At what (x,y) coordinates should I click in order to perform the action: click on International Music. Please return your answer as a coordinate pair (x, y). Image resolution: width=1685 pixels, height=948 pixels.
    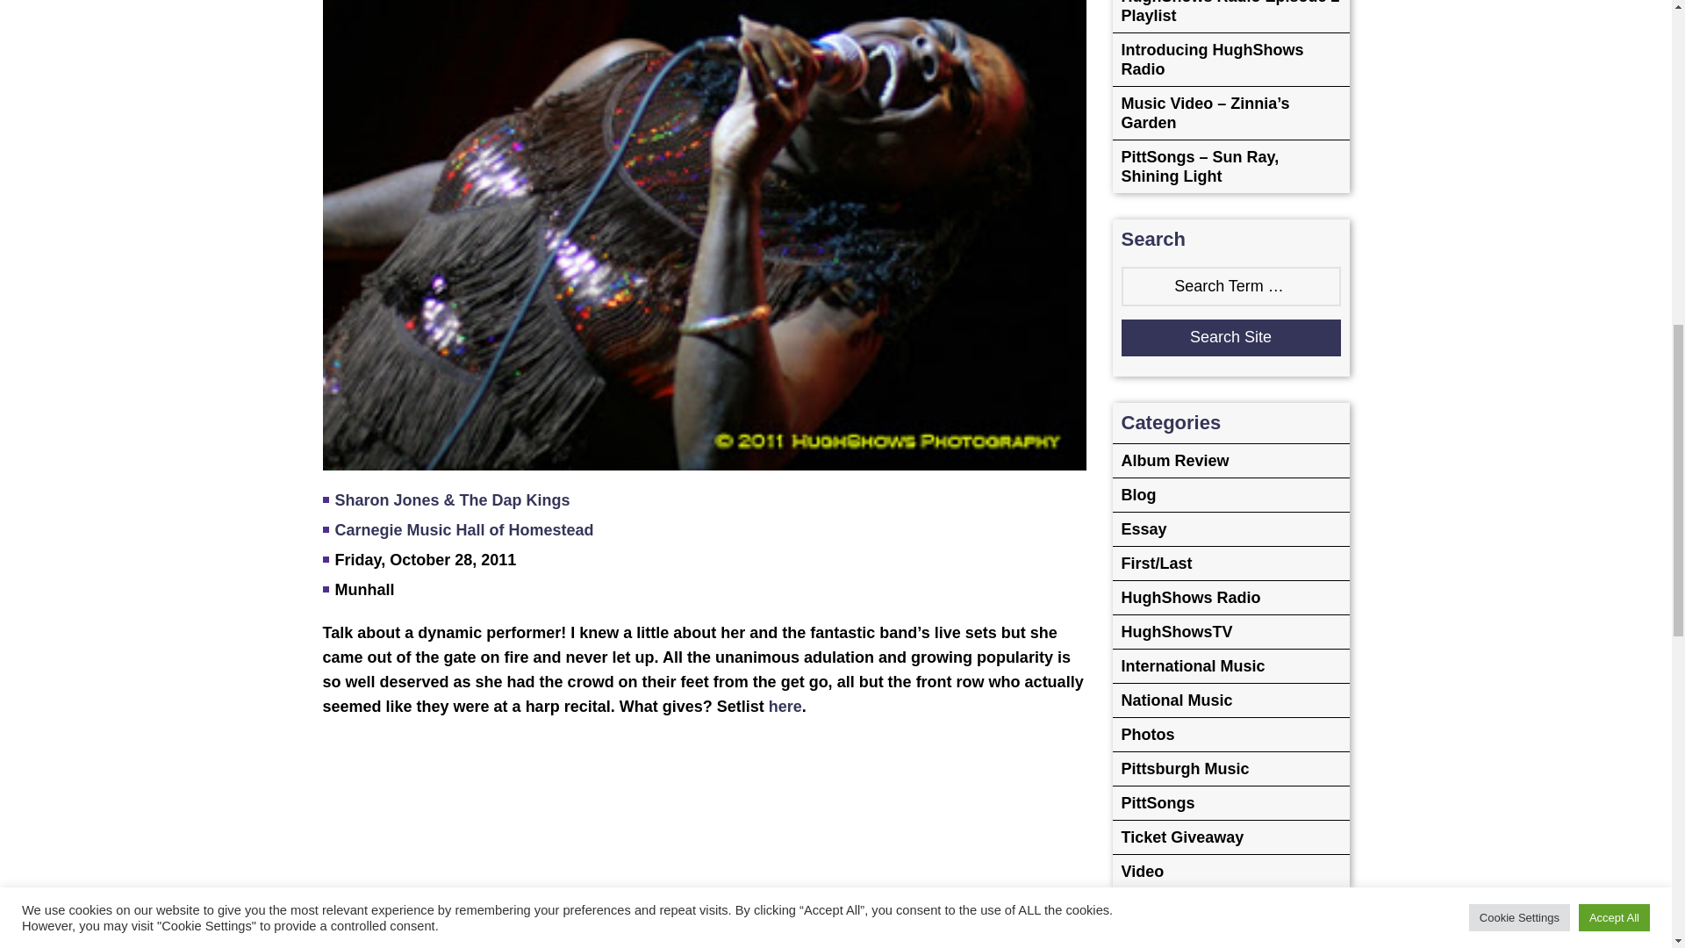
    Looking at the image, I should click on (1230, 665).